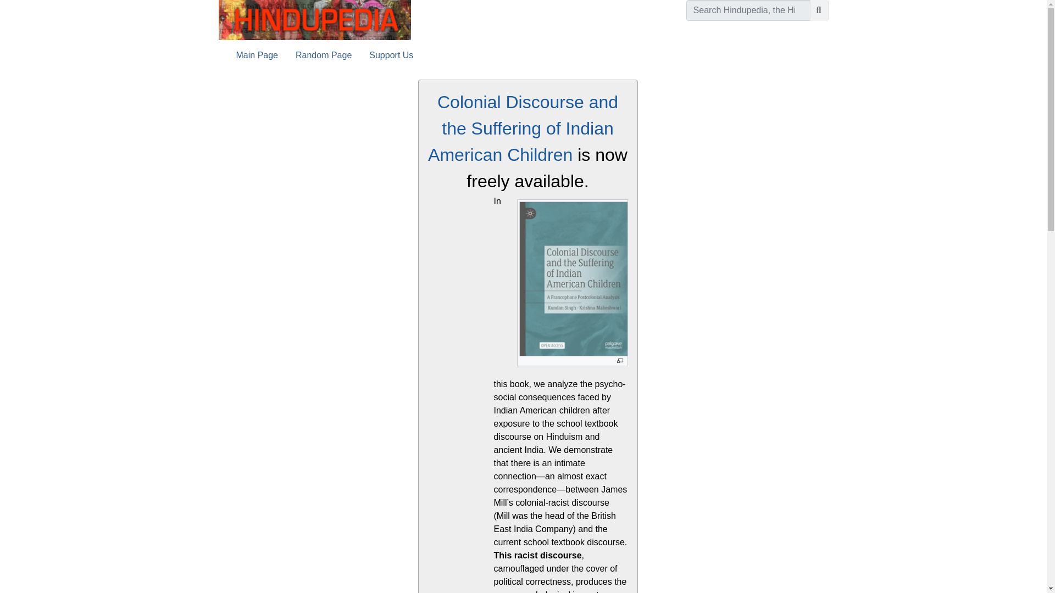  I want to click on Main Page, so click(257, 55).